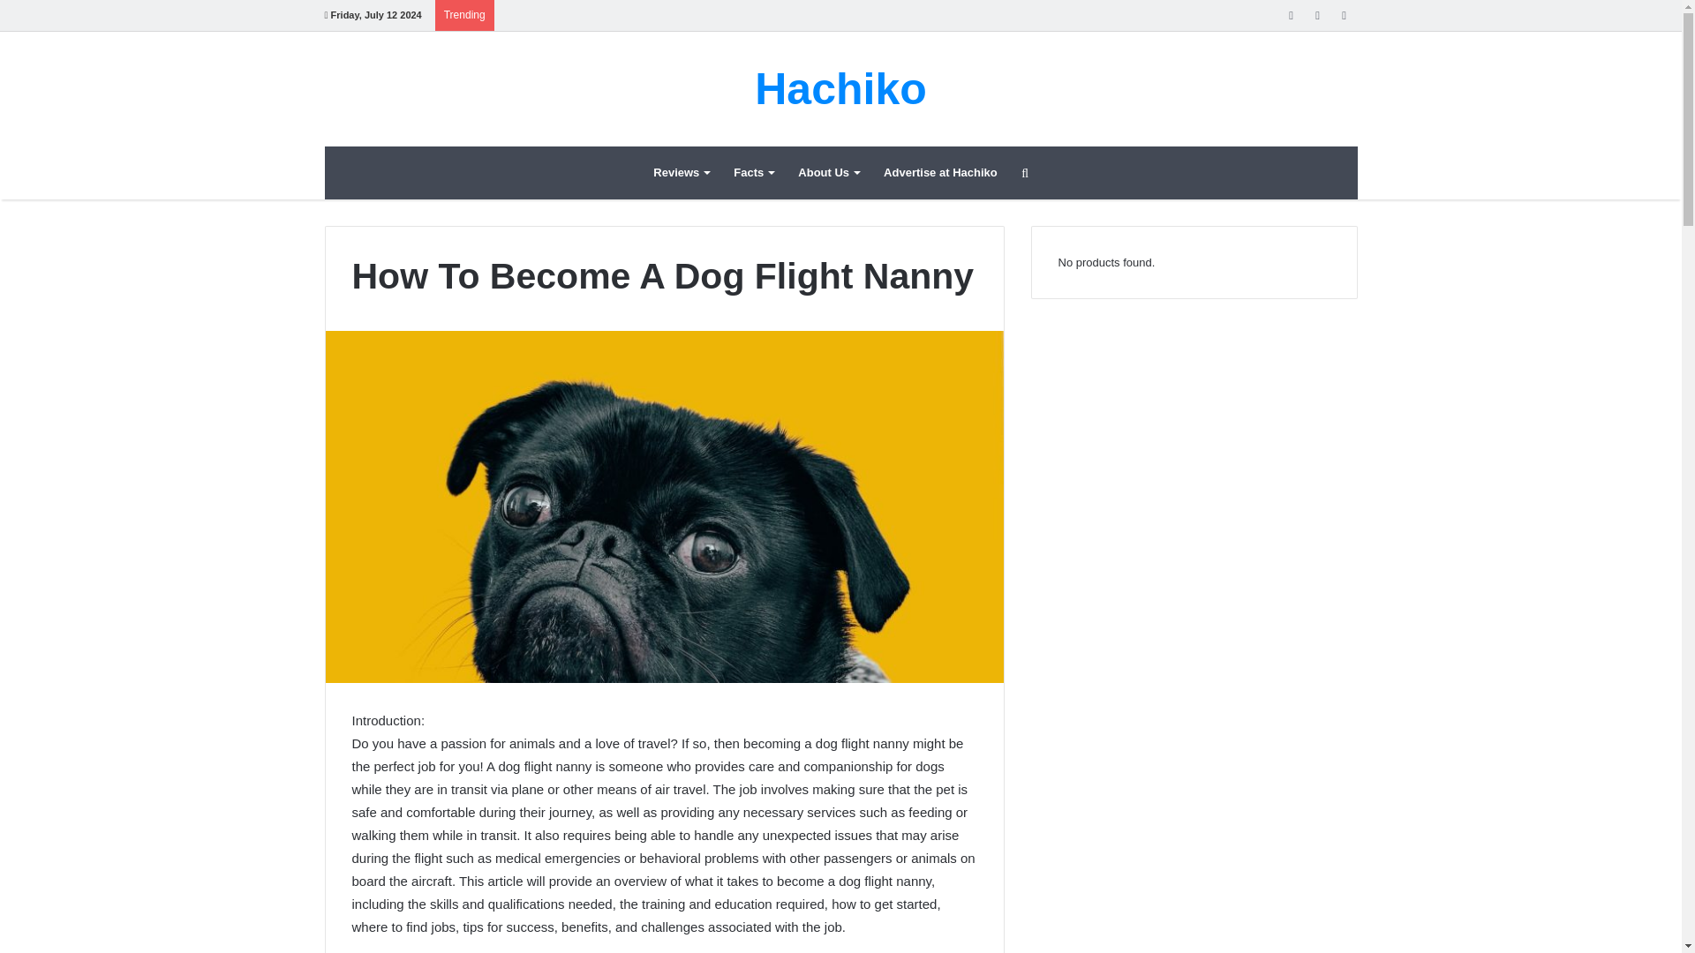 Image resolution: width=1695 pixels, height=953 pixels. I want to click on Facts, so click(754, 173).